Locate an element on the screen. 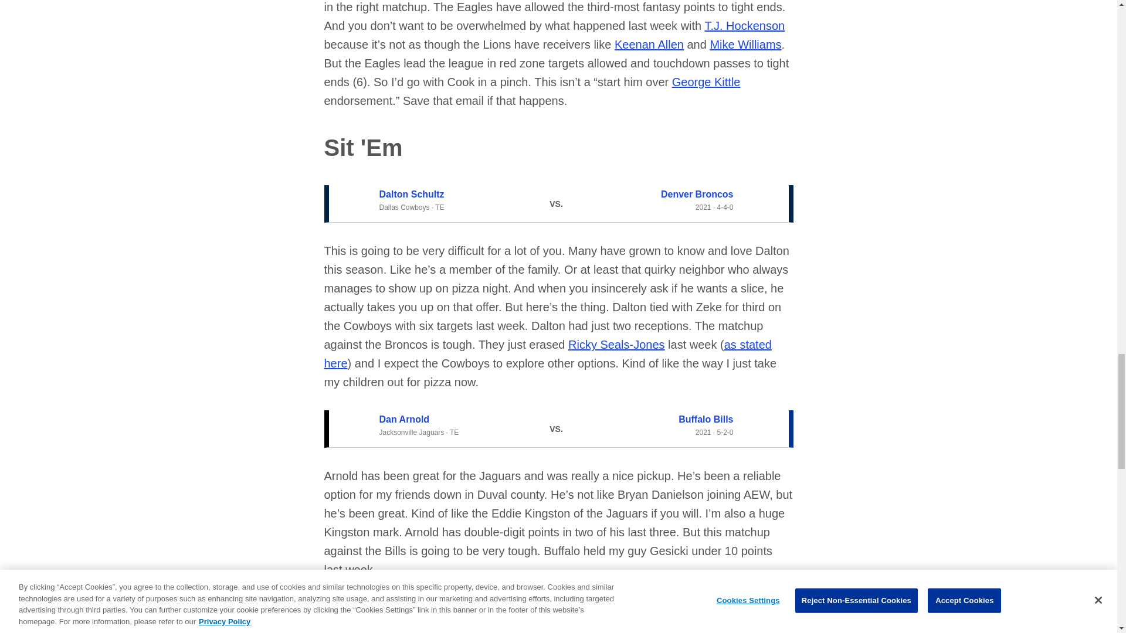 The width and height of the screenshot is (1126, 633). Denver Broncos is located at coordinates (697, 194).